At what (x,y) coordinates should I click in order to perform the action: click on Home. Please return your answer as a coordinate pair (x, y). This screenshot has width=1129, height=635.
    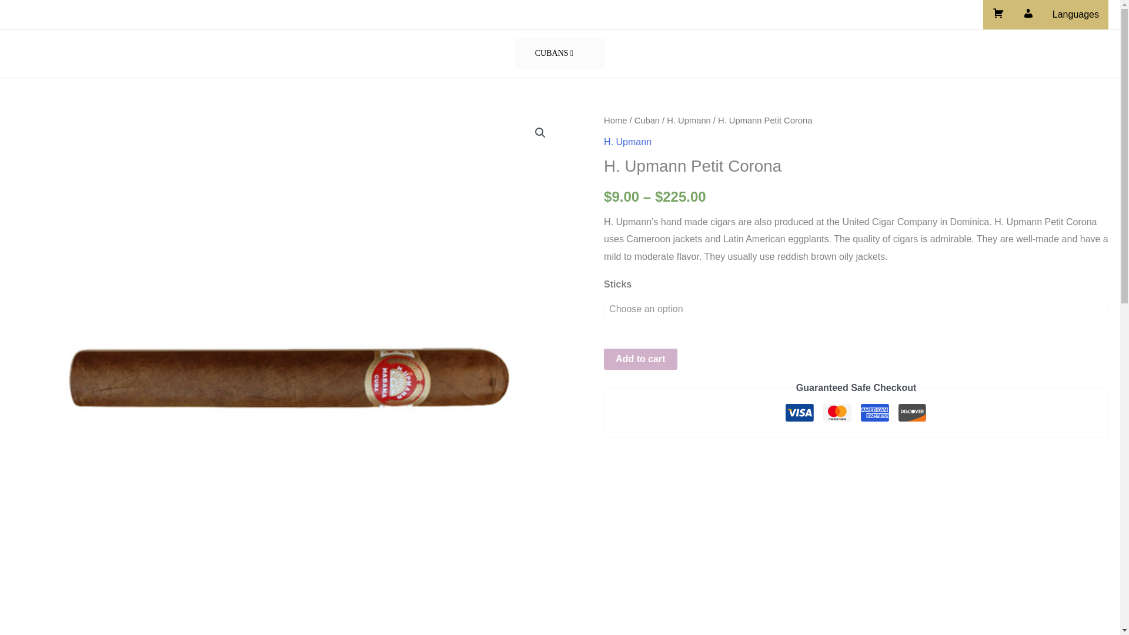
    Looking at the image, I should click on (615, 120).